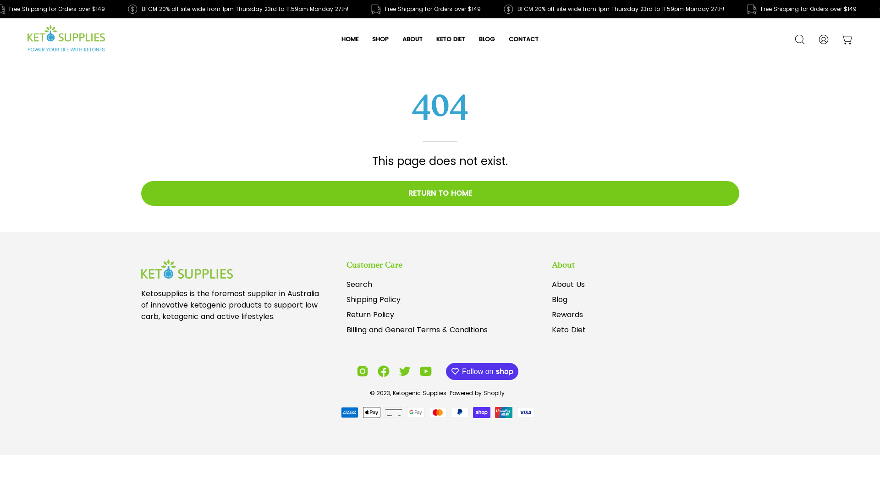  Describe the element at coordinates (359, 284) in the screenshot. I see `Search` at that location.